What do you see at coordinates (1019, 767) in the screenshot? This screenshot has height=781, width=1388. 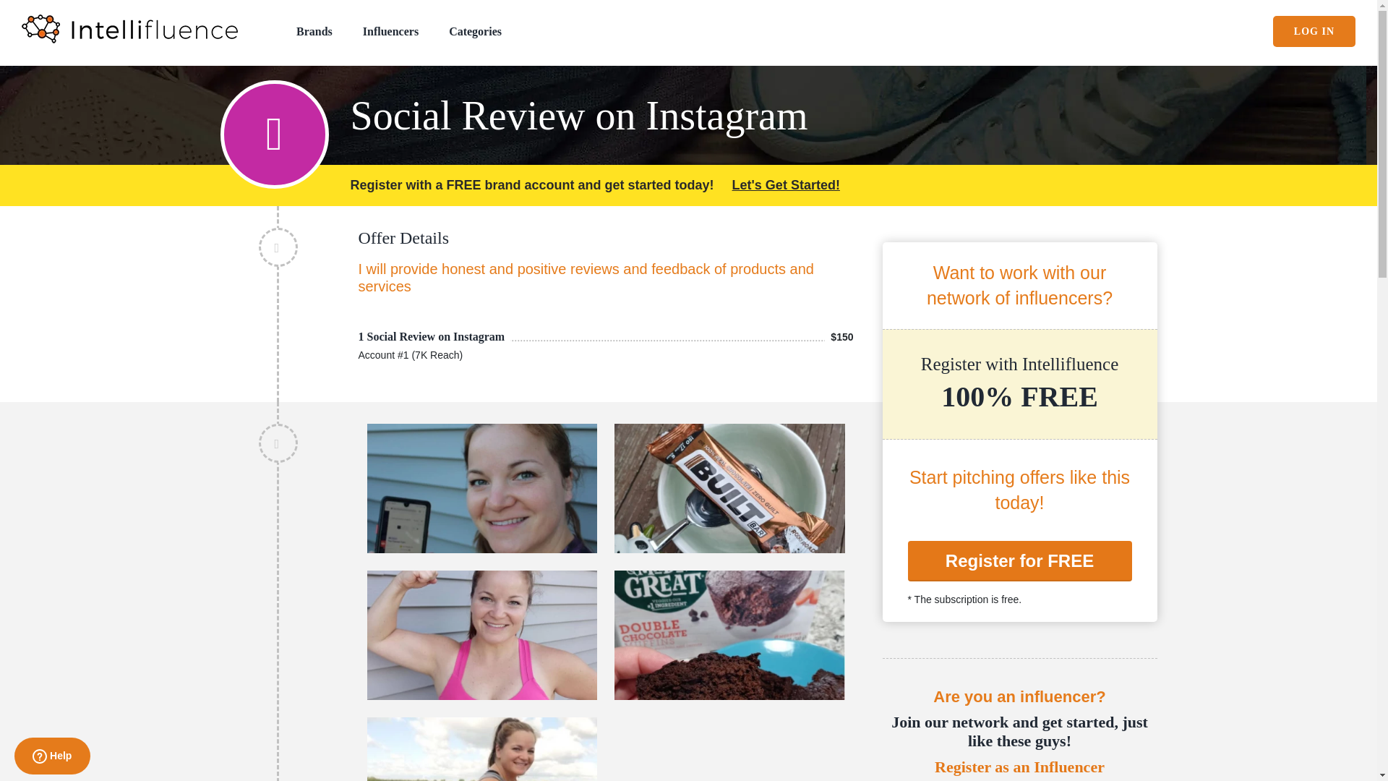 I see `Register as an Influencer` at bounding box center [1019, 767].